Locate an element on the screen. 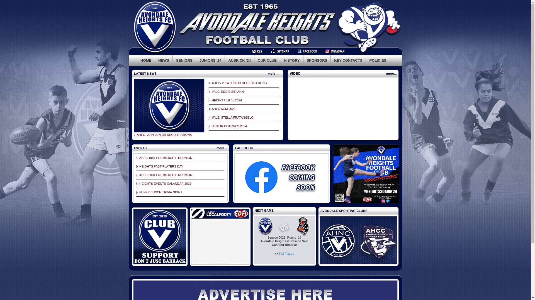 The image size is (535, 300). SPONSORS is located at coordinates (317, 61).